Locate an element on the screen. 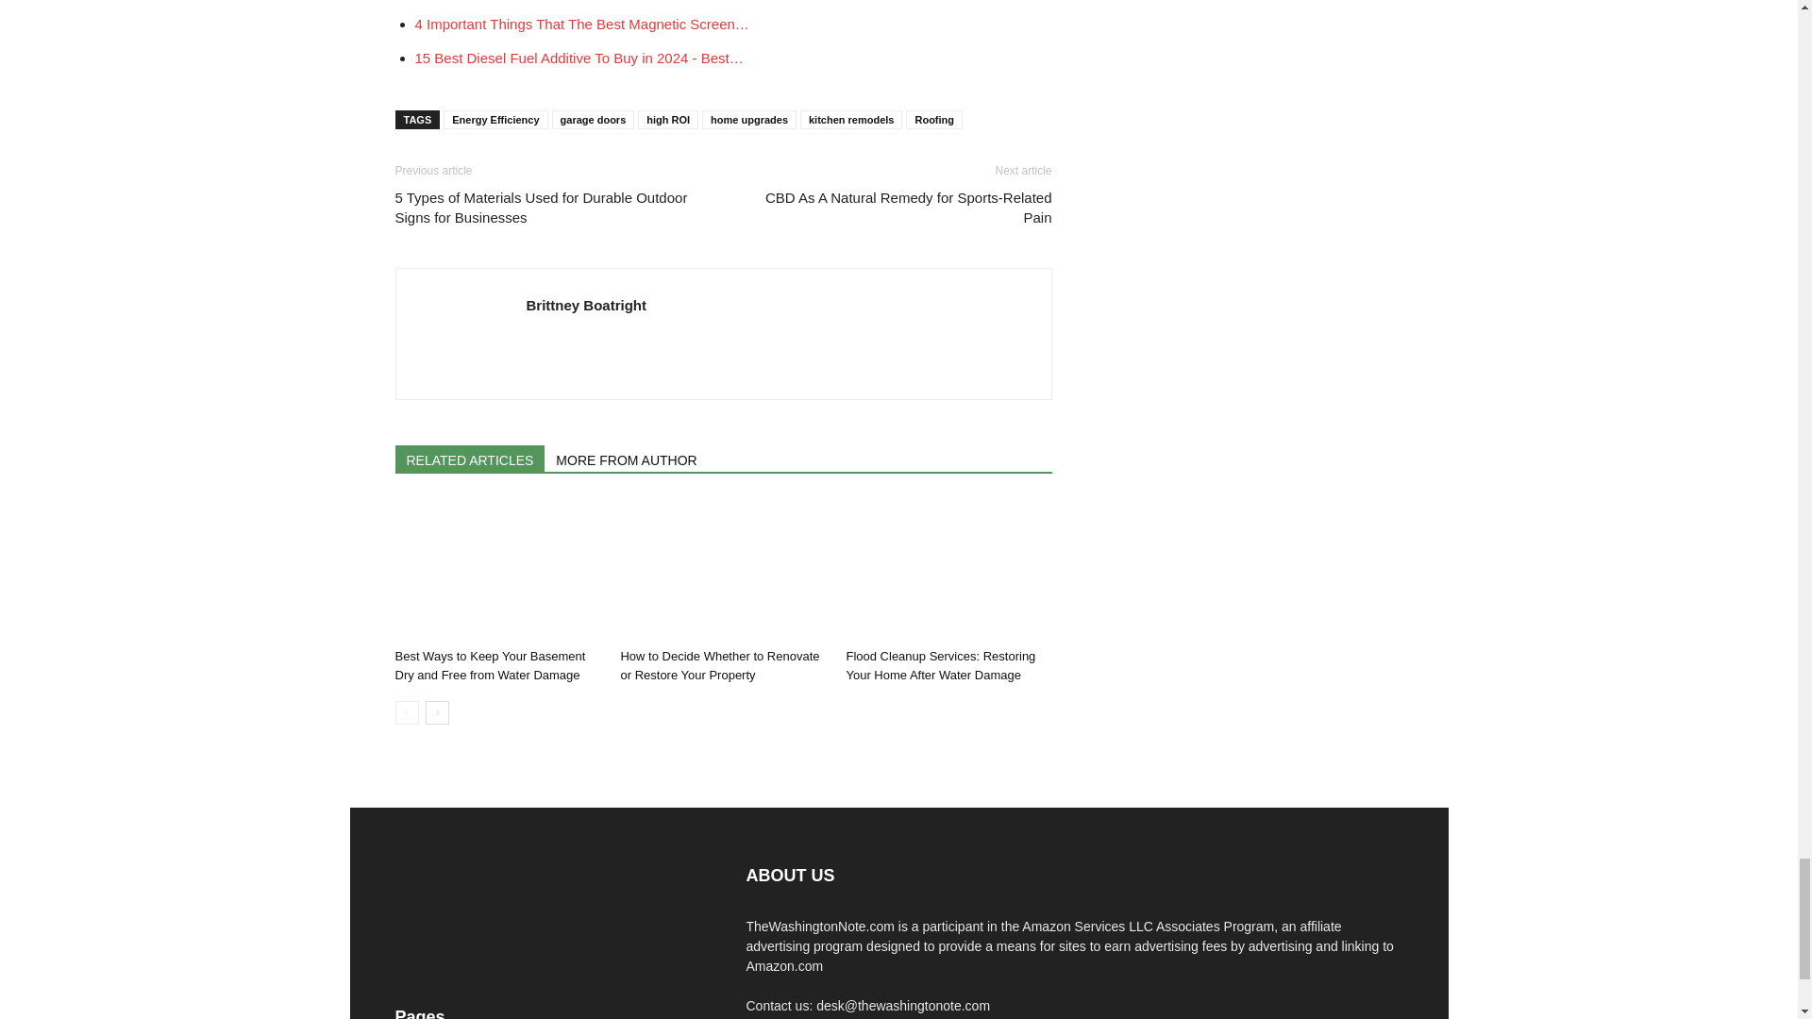 This screenshot has height=1019, width=1812. How to Decide Whether to Renovate or Restore Your Property is located at coordinates (723, 570).